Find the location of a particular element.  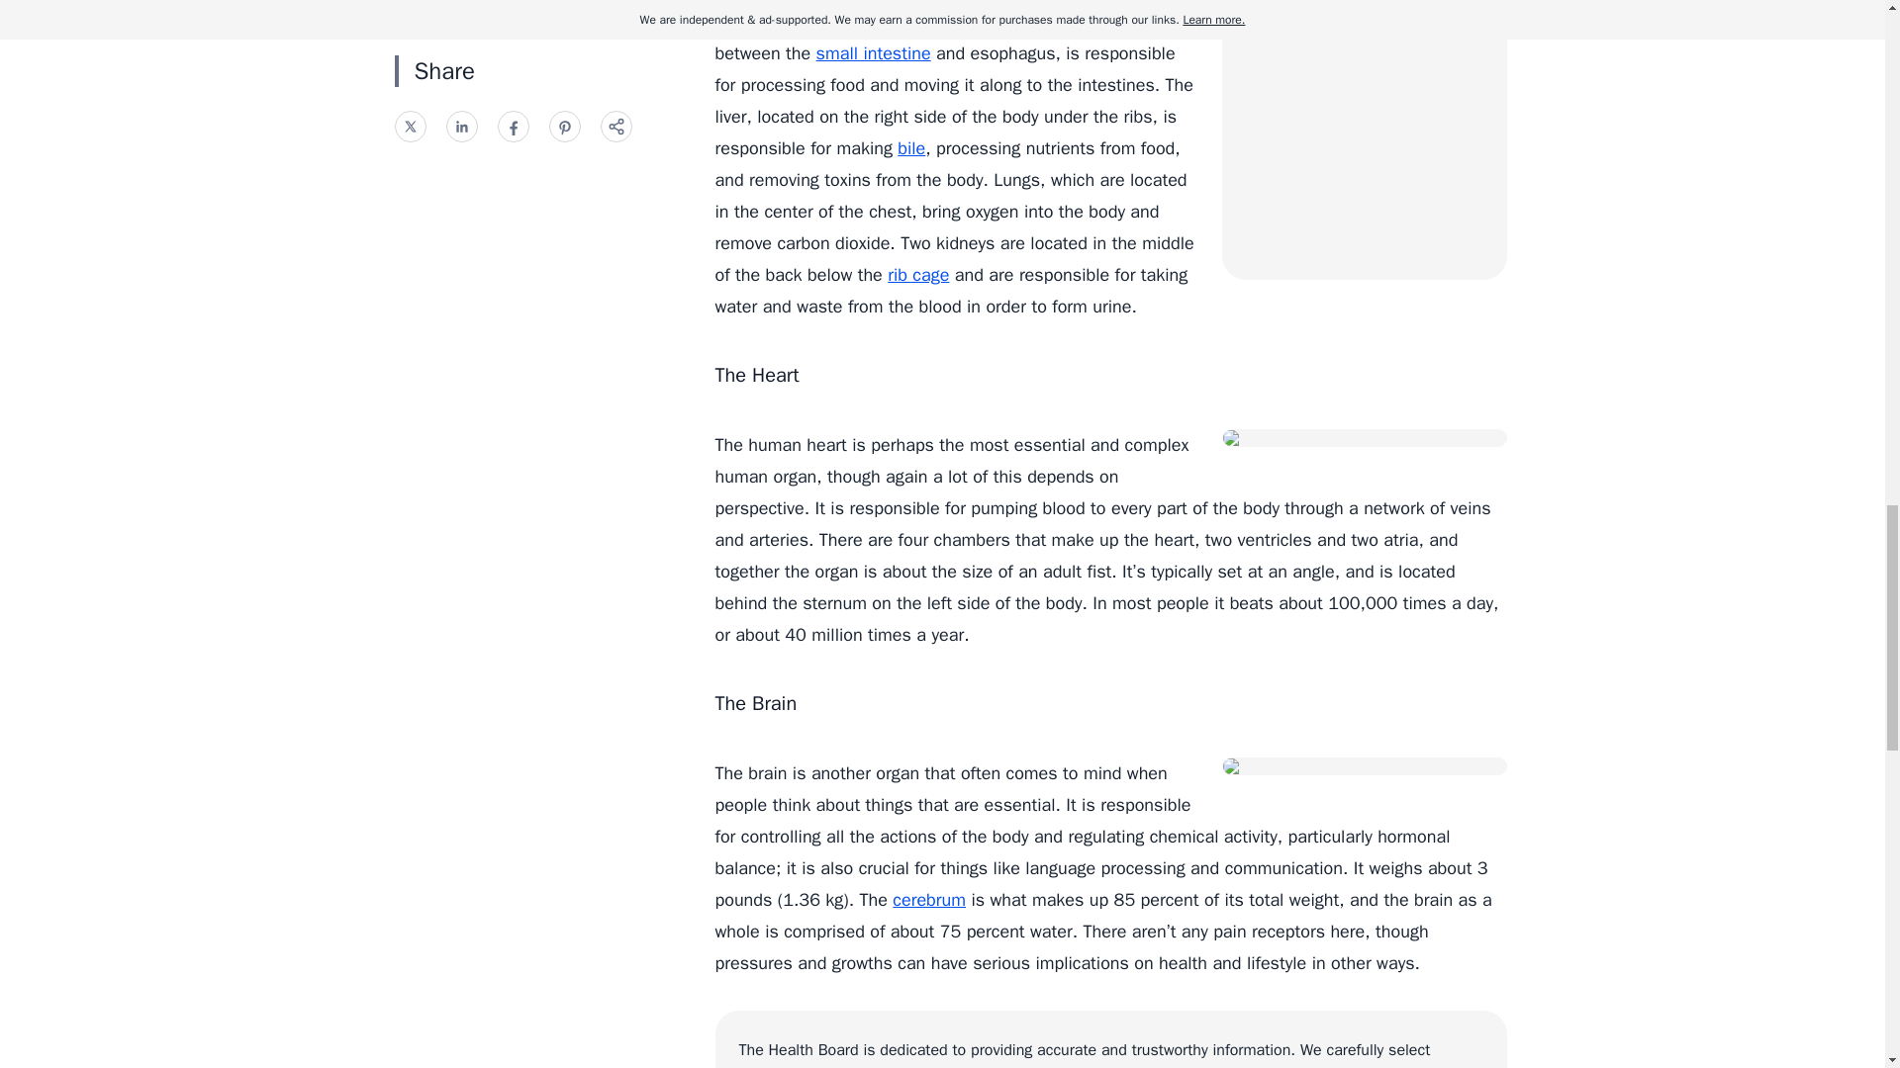

cerebrum is located at coordinates (928, 900).